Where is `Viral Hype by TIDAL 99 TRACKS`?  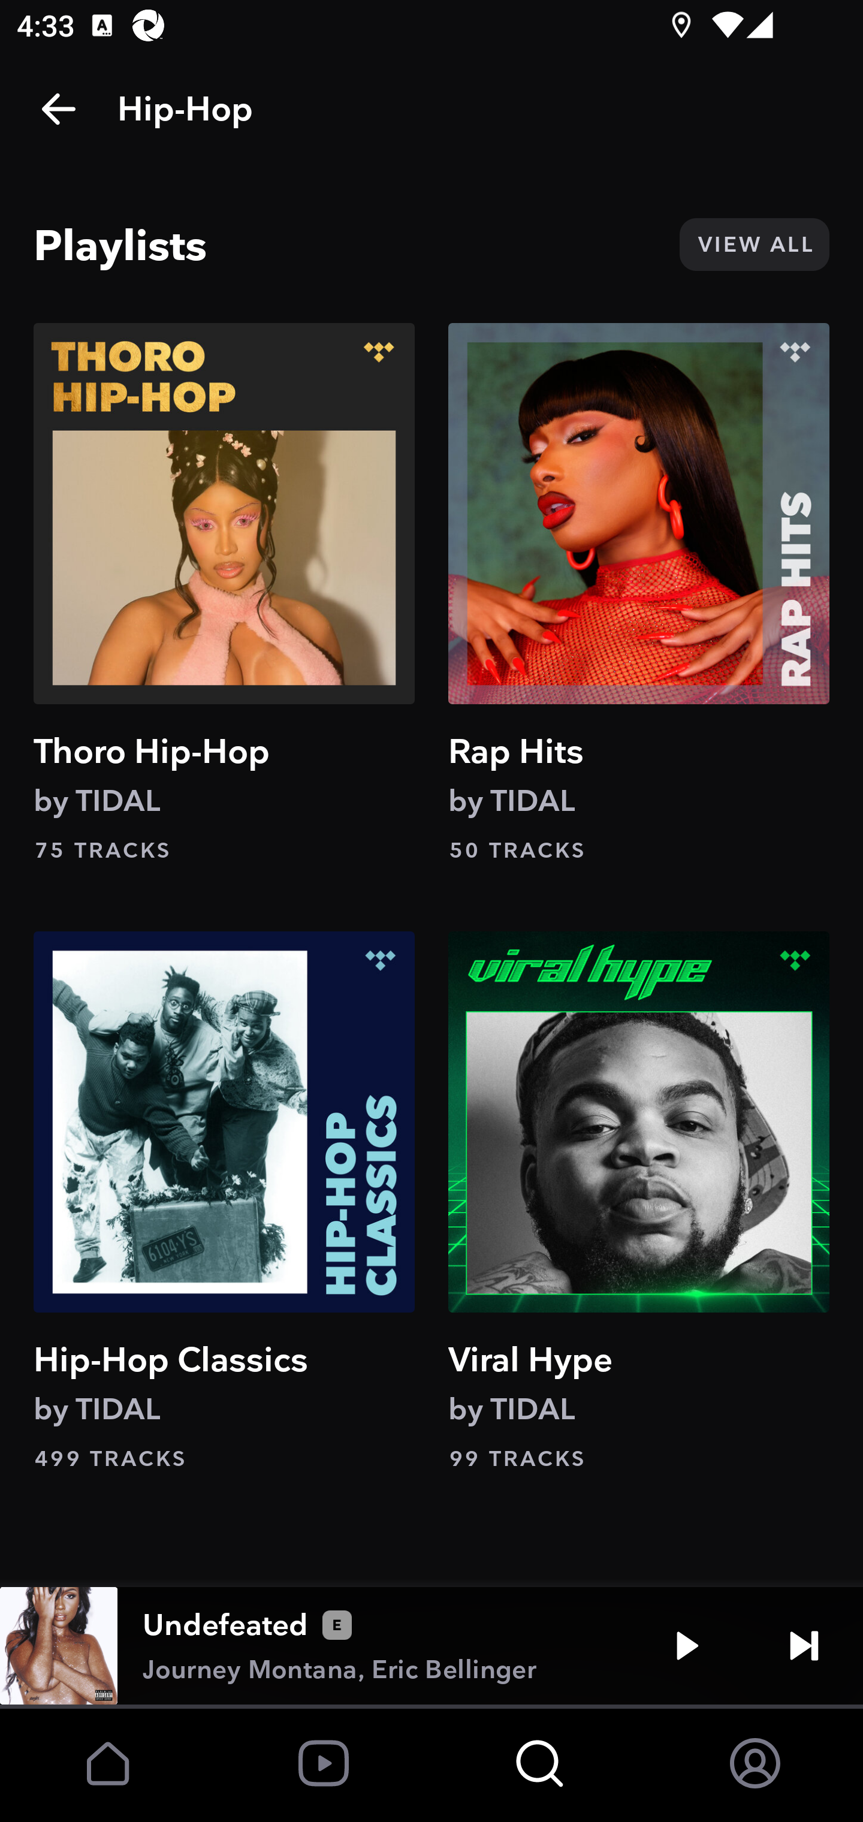
Viral Hype by TIDAL 99 TRACKS is located at coordinates (638, 1201).